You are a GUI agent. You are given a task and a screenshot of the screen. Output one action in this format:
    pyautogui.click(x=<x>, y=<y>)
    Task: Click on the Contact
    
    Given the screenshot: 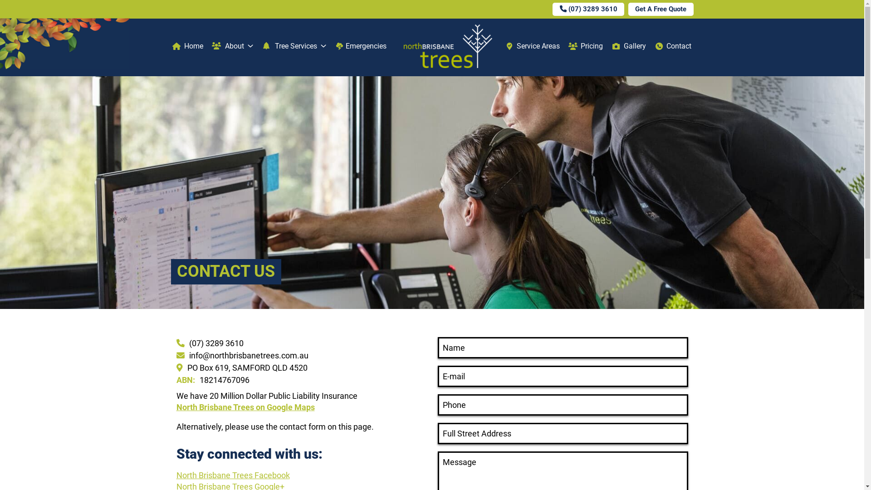 What is the action you would take?
    pyautogui.click(x=673, y=46)
    